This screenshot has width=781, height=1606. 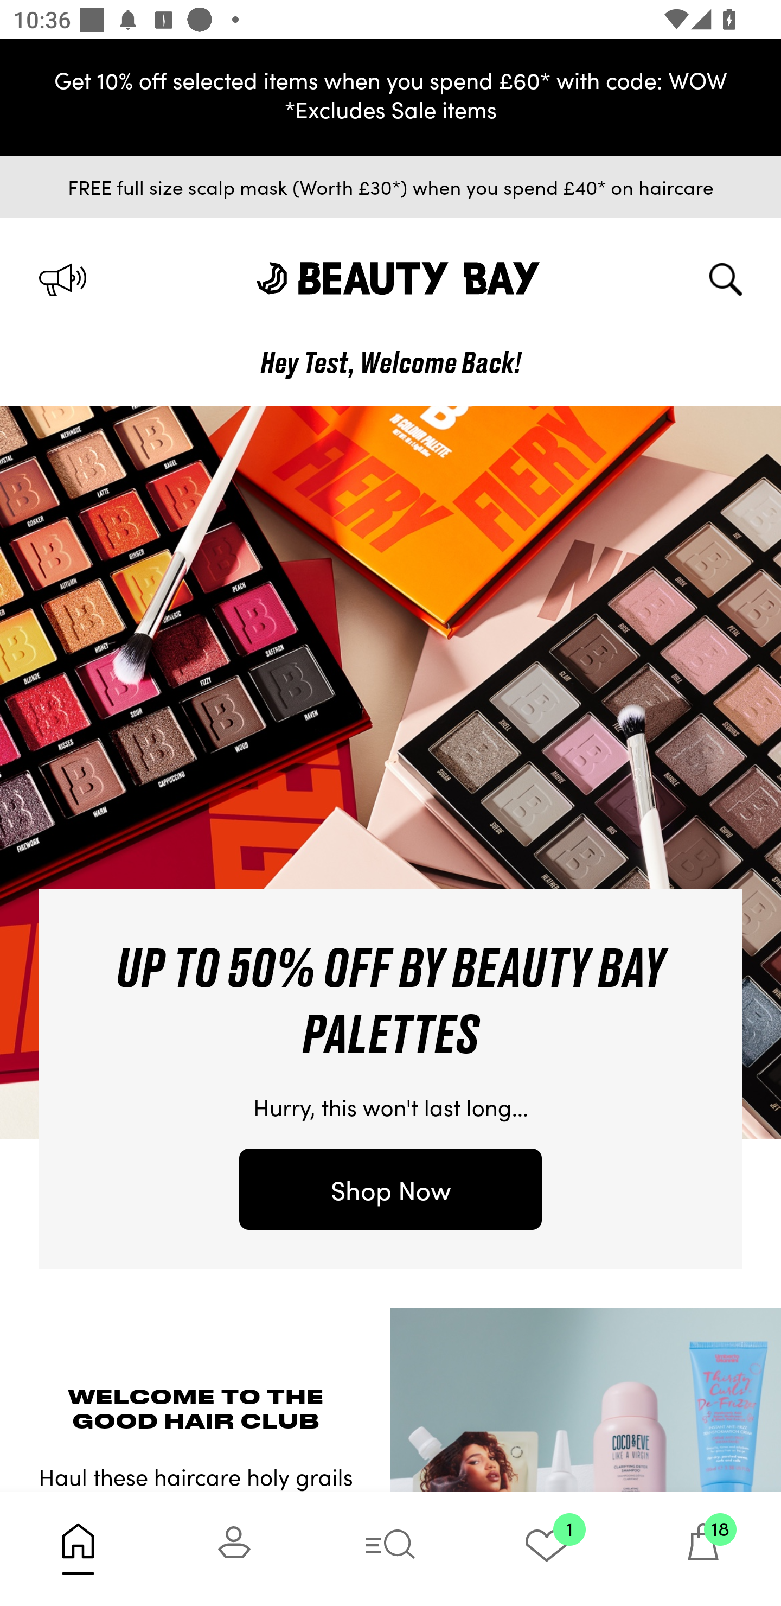 What do you see at coordinates (703, 1548) in the screenshot?
I see `18` at bounding box center [703, 1548].